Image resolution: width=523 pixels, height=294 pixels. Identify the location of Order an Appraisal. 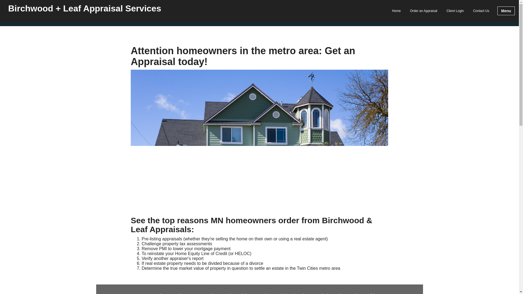
(423, 11).